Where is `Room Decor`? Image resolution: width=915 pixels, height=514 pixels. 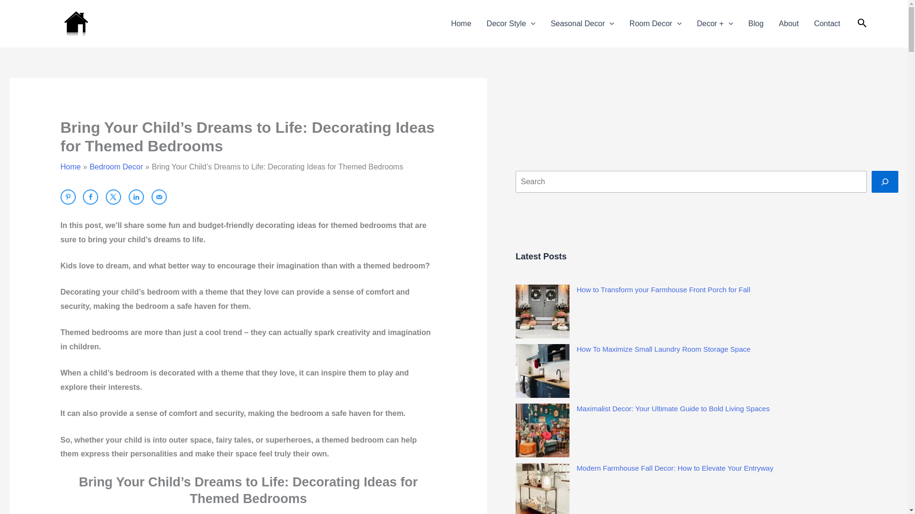 Room Decor is located at coordinates (655, 24).